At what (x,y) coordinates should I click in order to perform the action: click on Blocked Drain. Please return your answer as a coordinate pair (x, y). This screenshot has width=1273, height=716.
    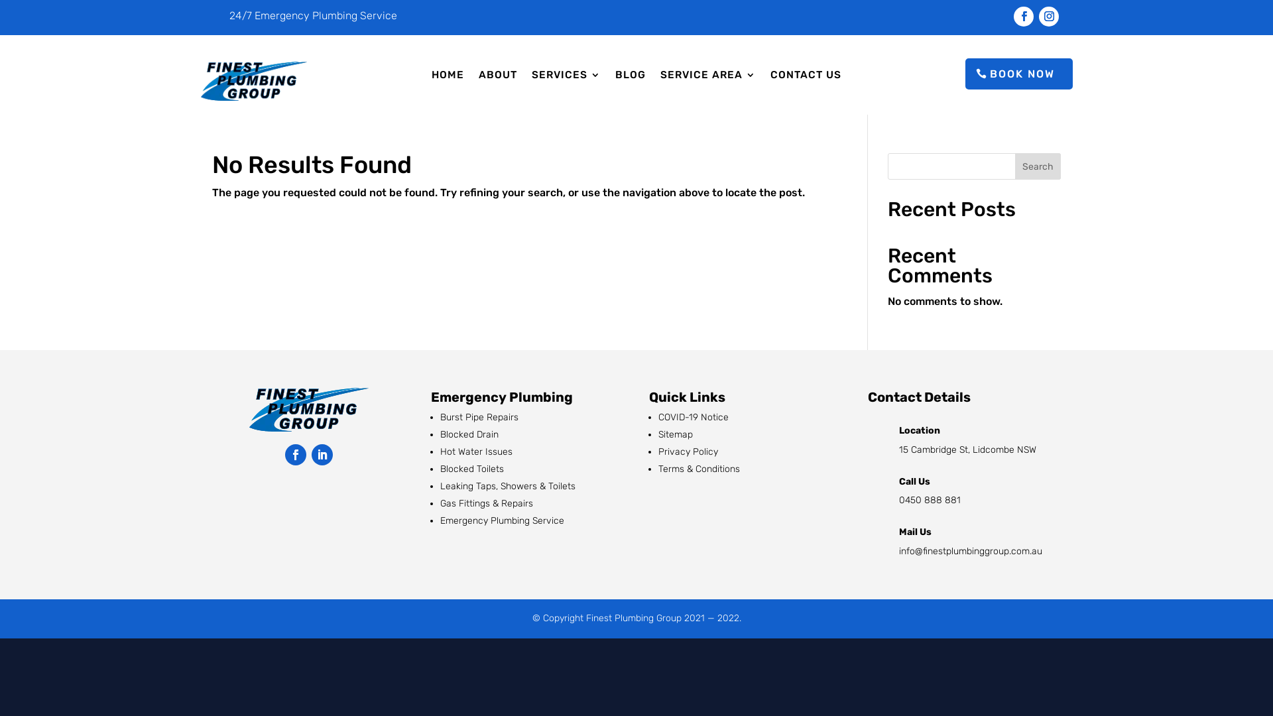
    Looking at the image, I should click on (469, 435).